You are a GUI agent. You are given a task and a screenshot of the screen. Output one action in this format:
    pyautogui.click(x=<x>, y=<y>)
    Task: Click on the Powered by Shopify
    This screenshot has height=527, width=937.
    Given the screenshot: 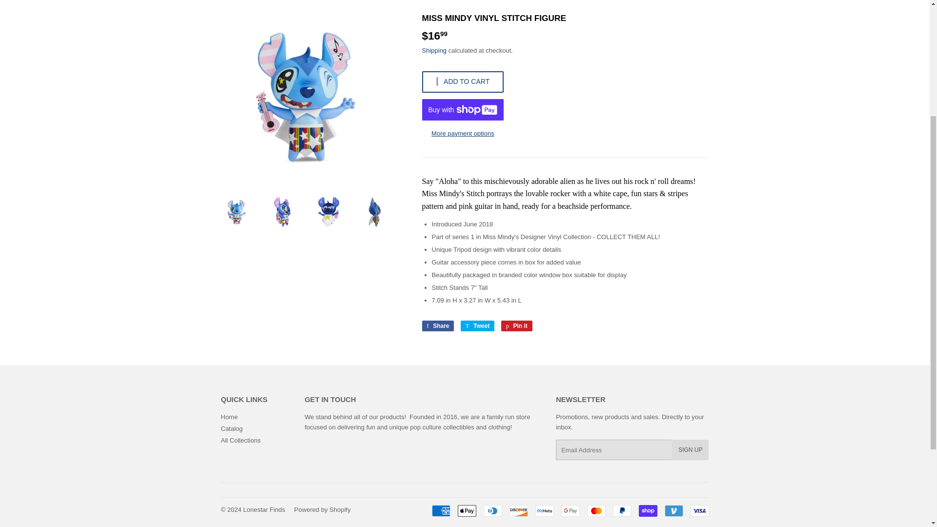 What is the action you would take?
    pyautogui.click(x=477, y=326)
    